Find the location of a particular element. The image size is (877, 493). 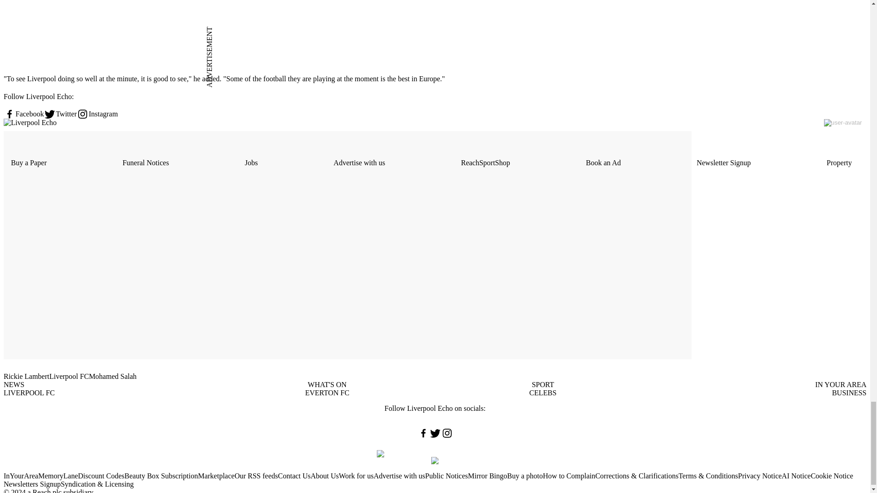

Facebook is located at coordinates (24, 114).